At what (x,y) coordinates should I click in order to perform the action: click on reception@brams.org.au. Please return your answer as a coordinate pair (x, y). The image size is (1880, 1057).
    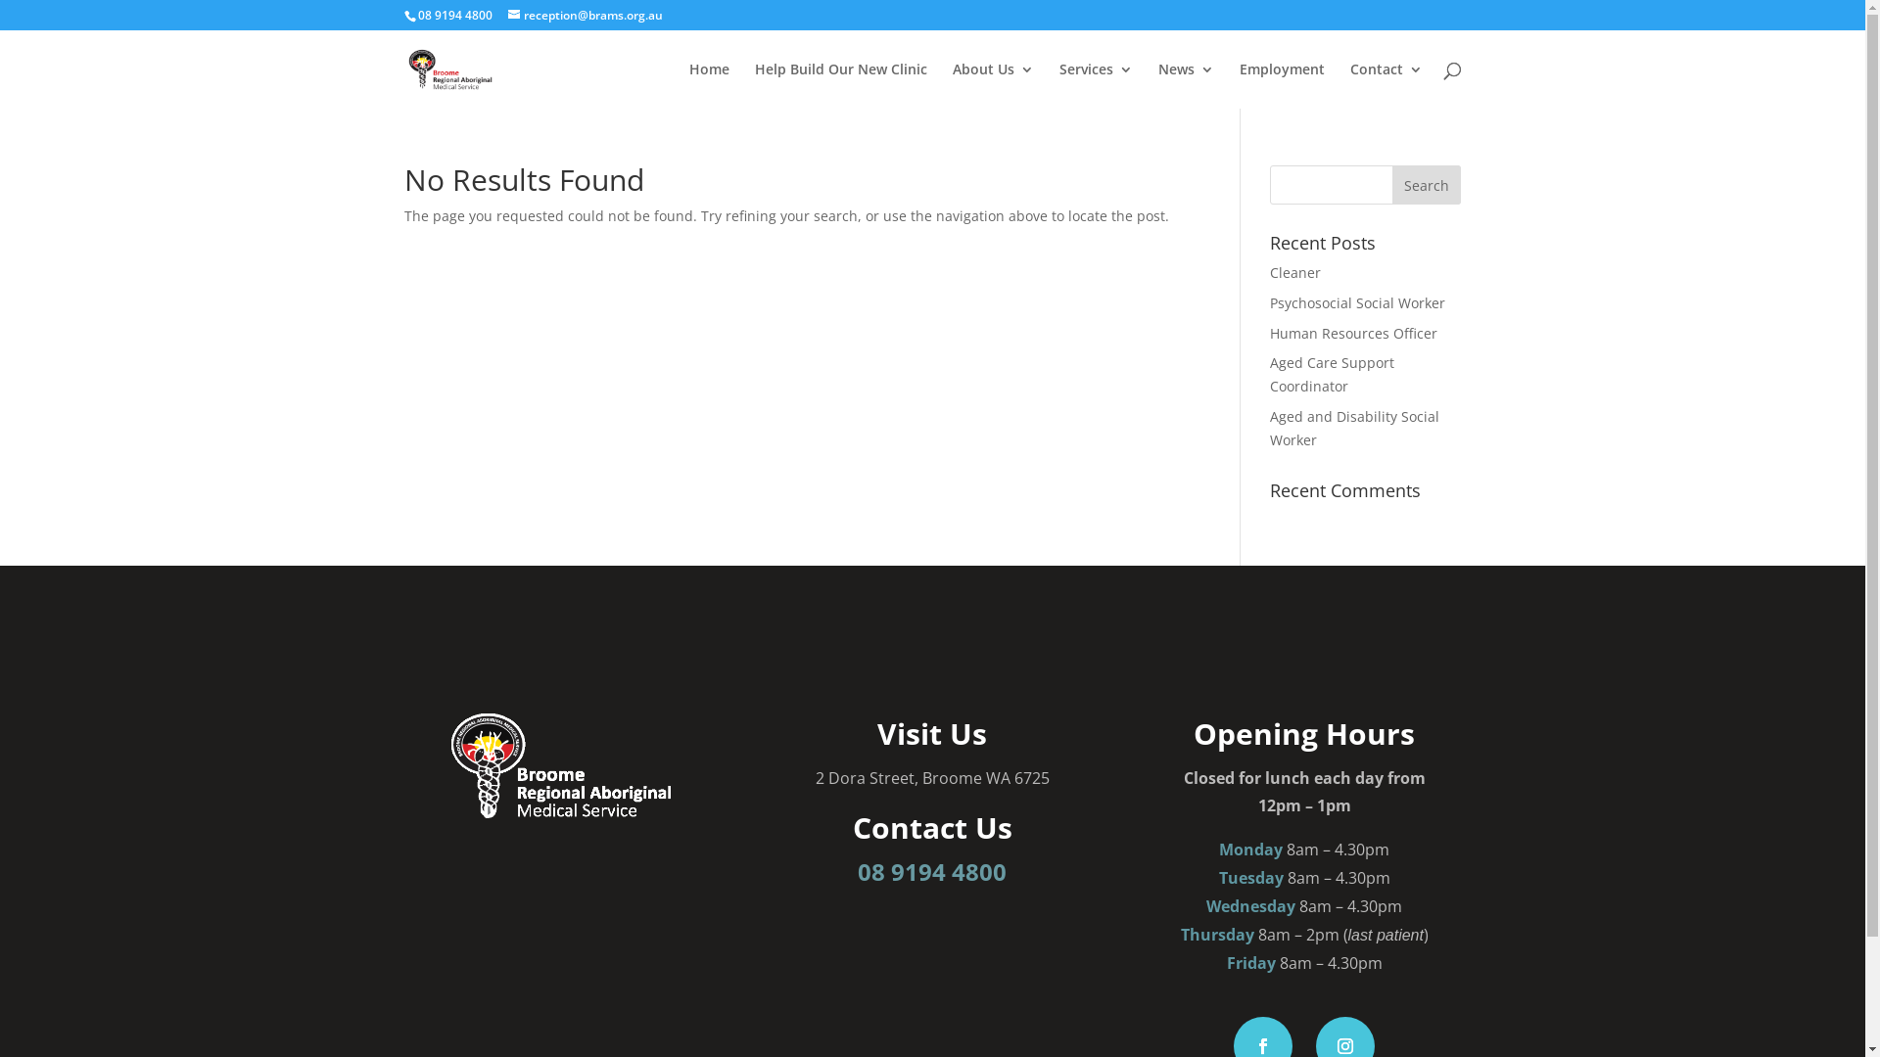
    Looking at the image, I should click on (585, 16).